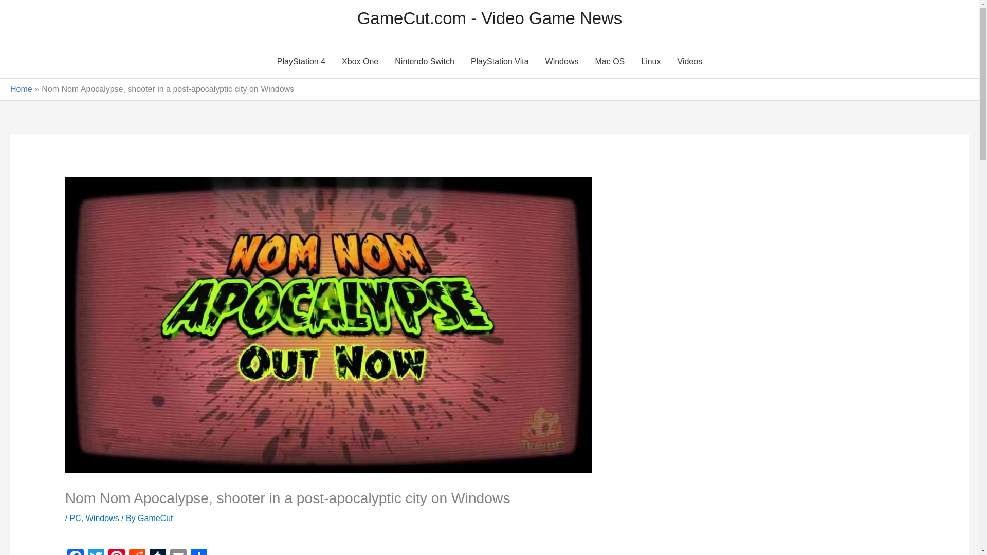 Image resolution: width=987 pixels, height=555 pixels. What do you see at coordinates (301, 62) in the screenshot?
I see `PlayStation 4` at bounding box center [301, 62].